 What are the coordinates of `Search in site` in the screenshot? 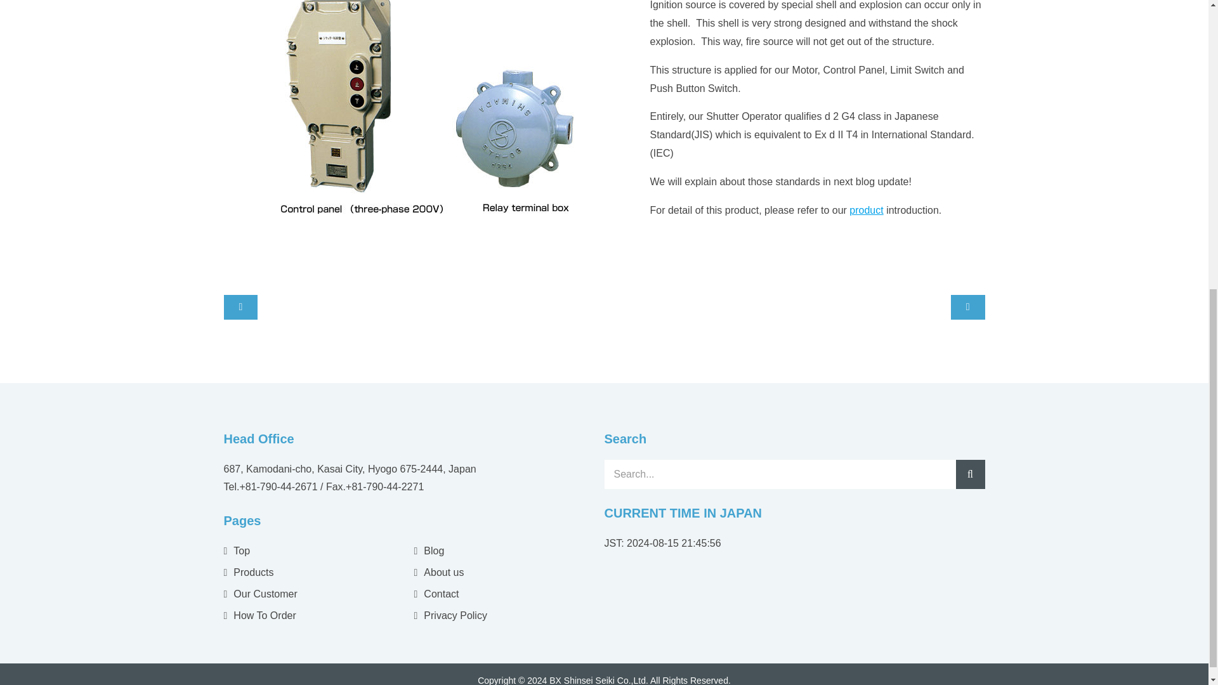 It's located at (779, 474).